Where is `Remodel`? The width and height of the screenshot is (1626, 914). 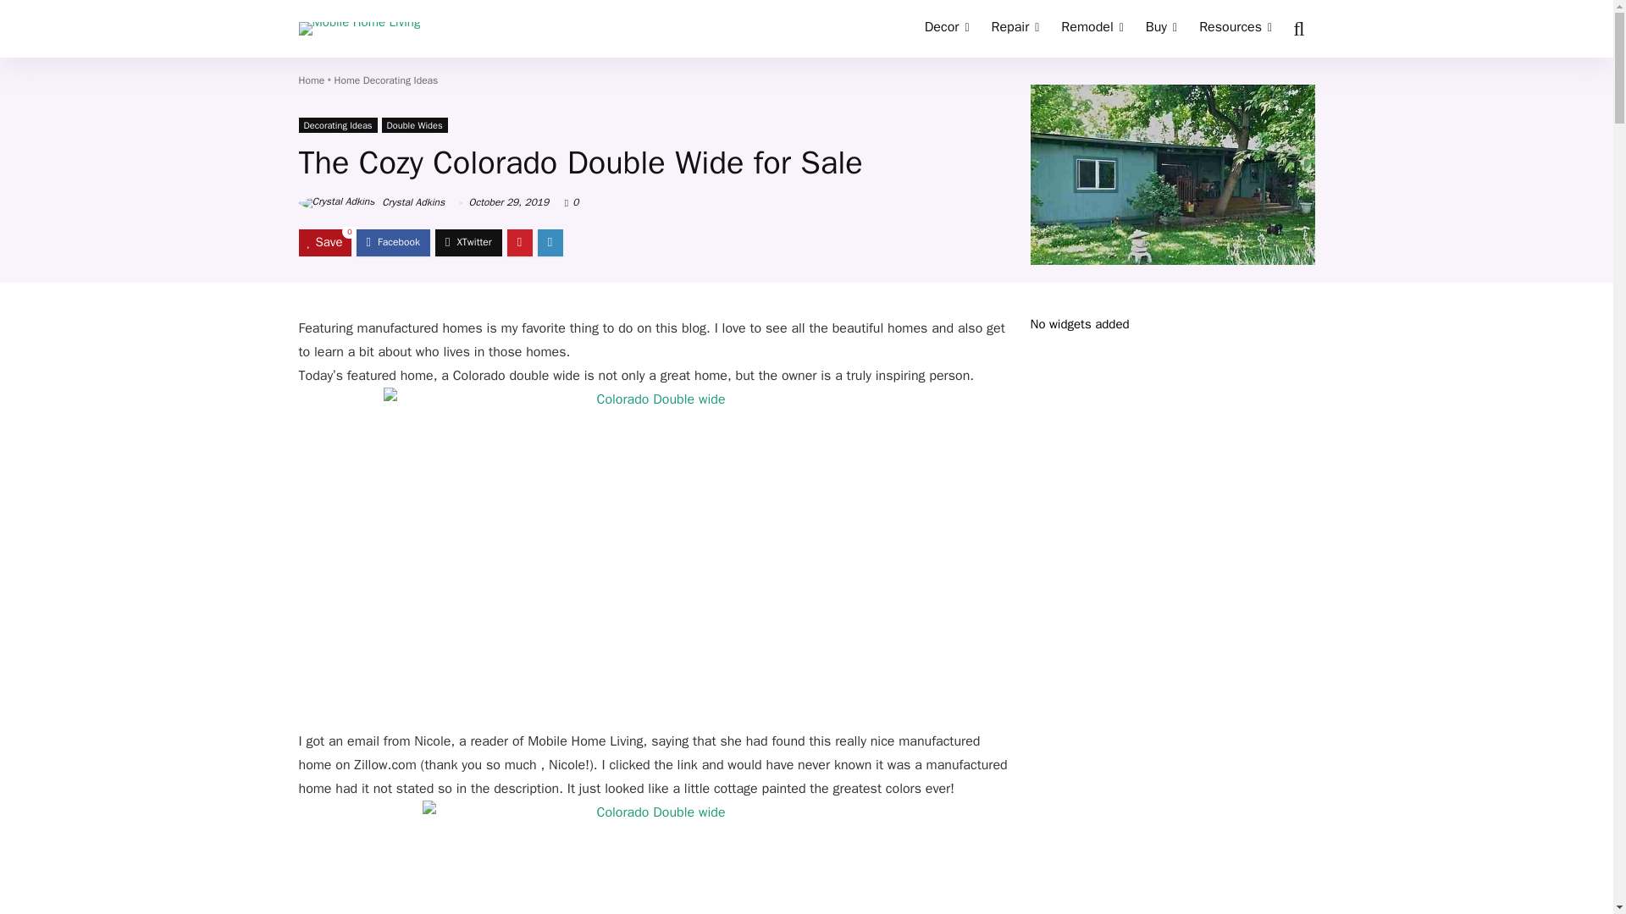
Remodel is located at coordinates (1092, 29).